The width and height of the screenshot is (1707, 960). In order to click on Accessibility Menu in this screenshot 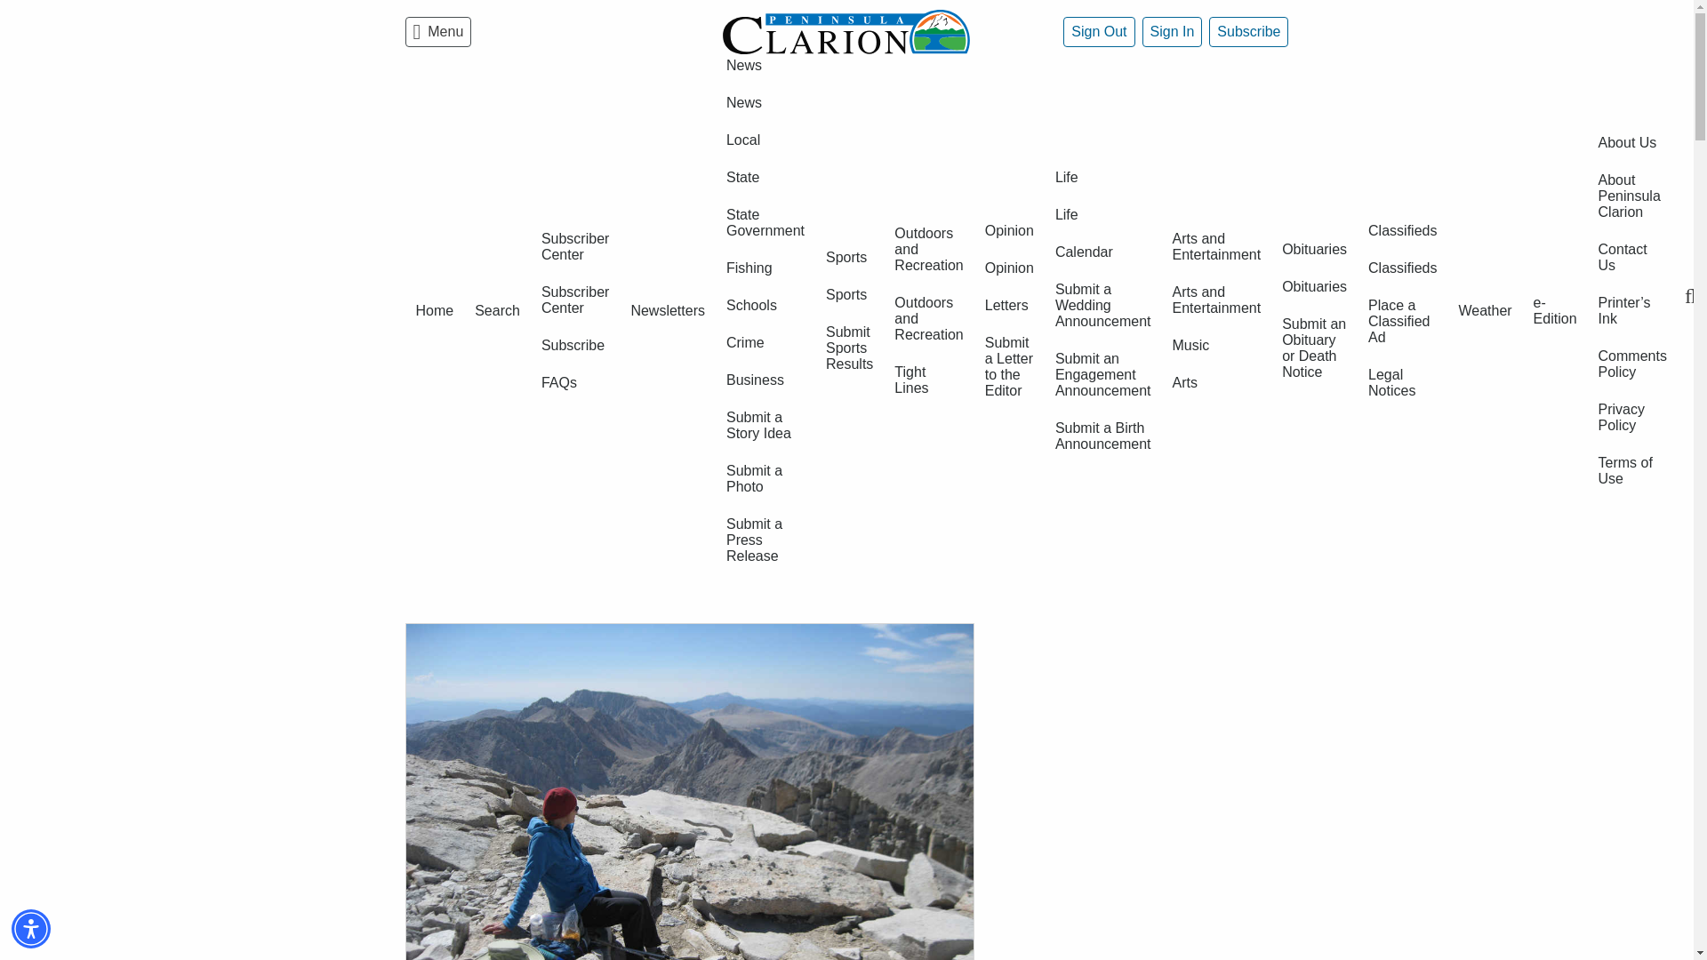, I will do `click(31, 928)`.